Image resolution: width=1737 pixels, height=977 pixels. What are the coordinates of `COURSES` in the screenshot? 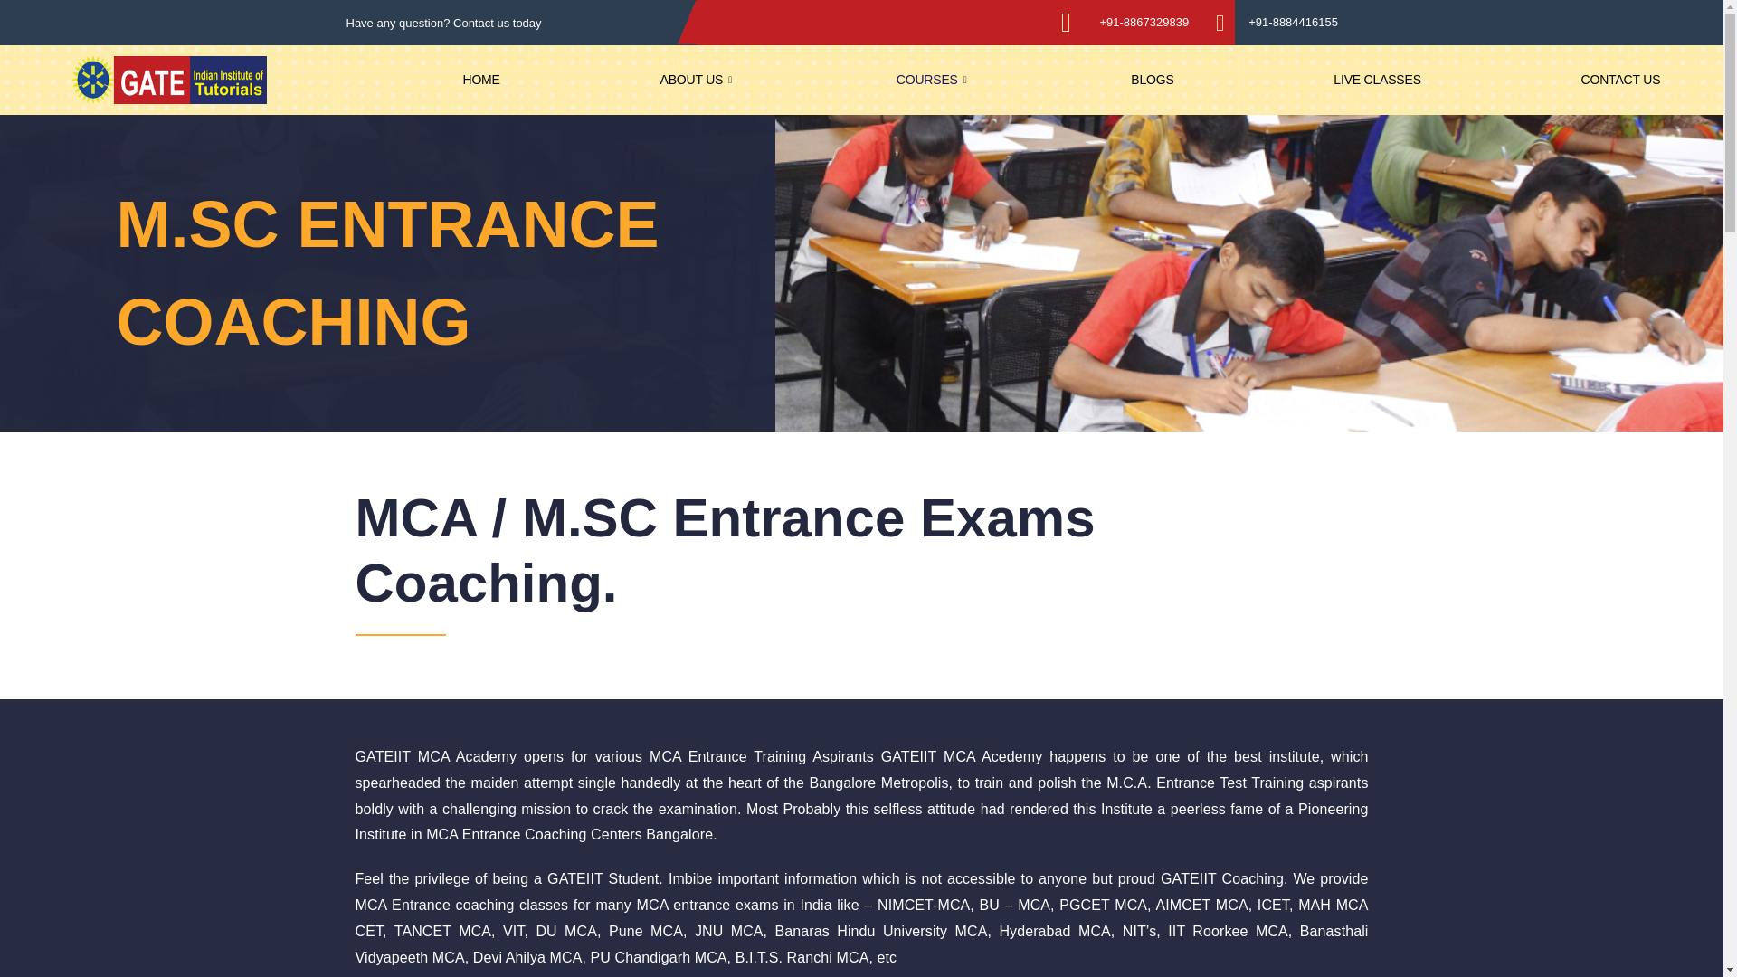 It's located at (934, 80).